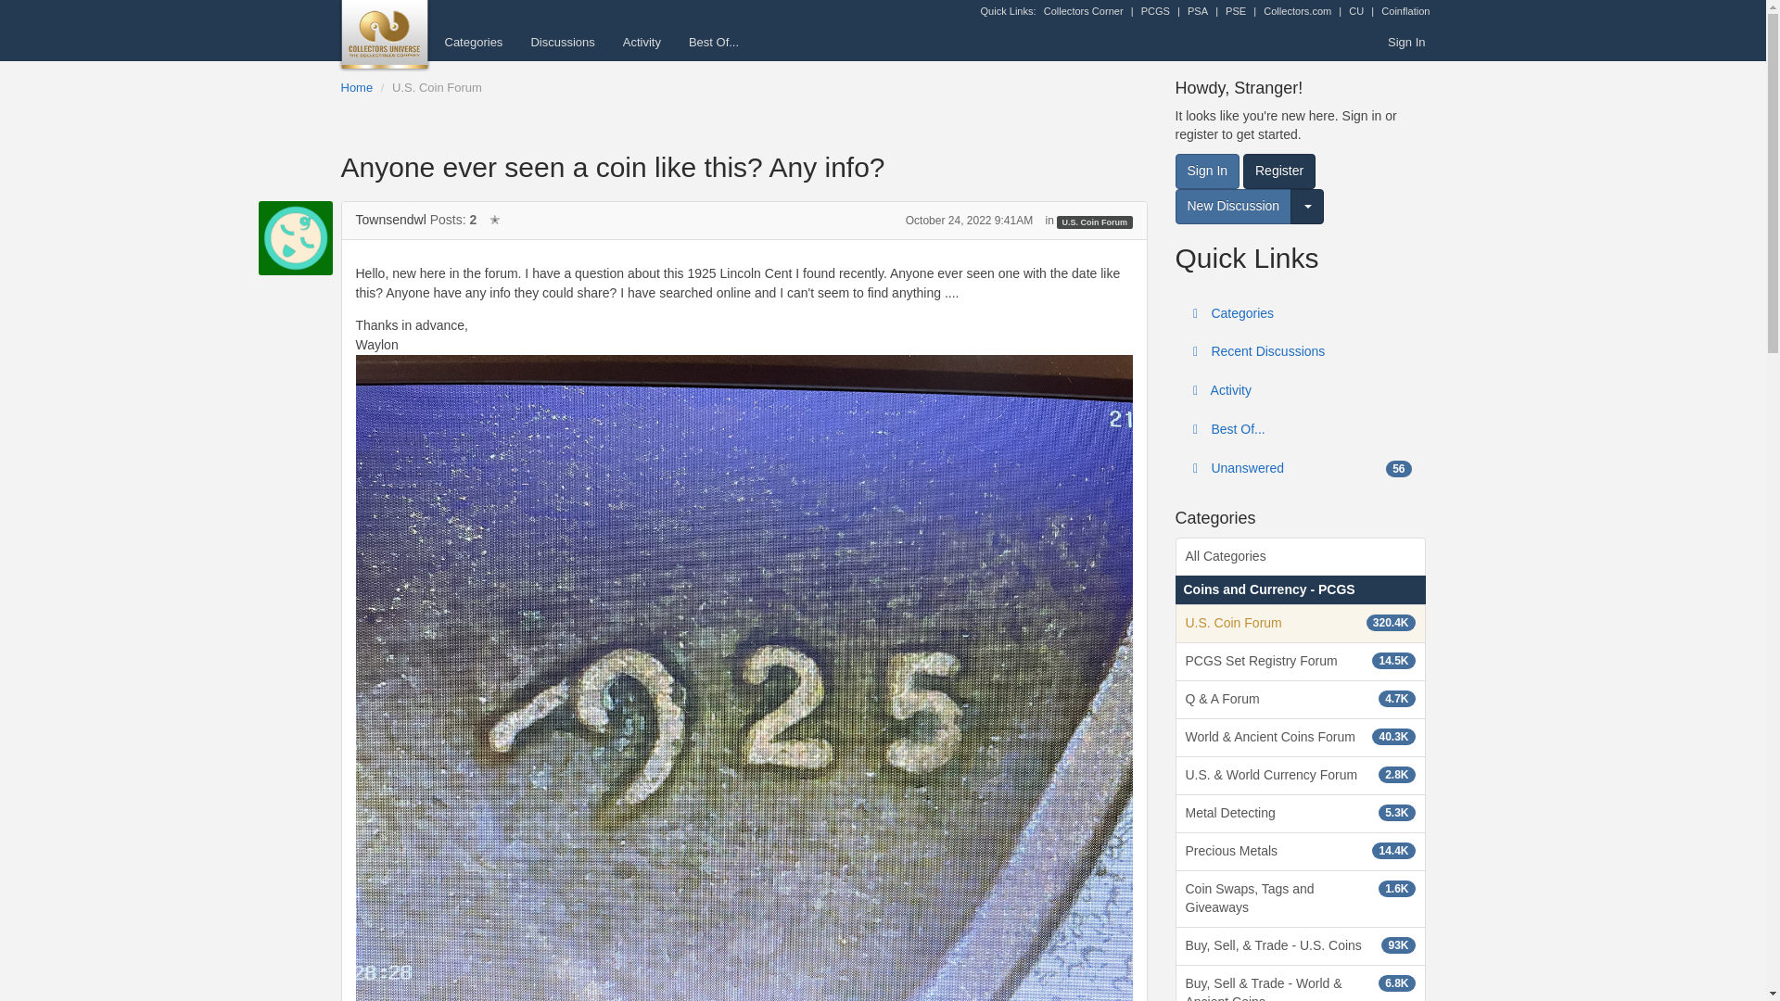 This screenshot has height=1001, width=1780. What do you see at coordinates (1405, 11) in the screenshot?
I see `Coinflation` at bounding box center [1405, 11].